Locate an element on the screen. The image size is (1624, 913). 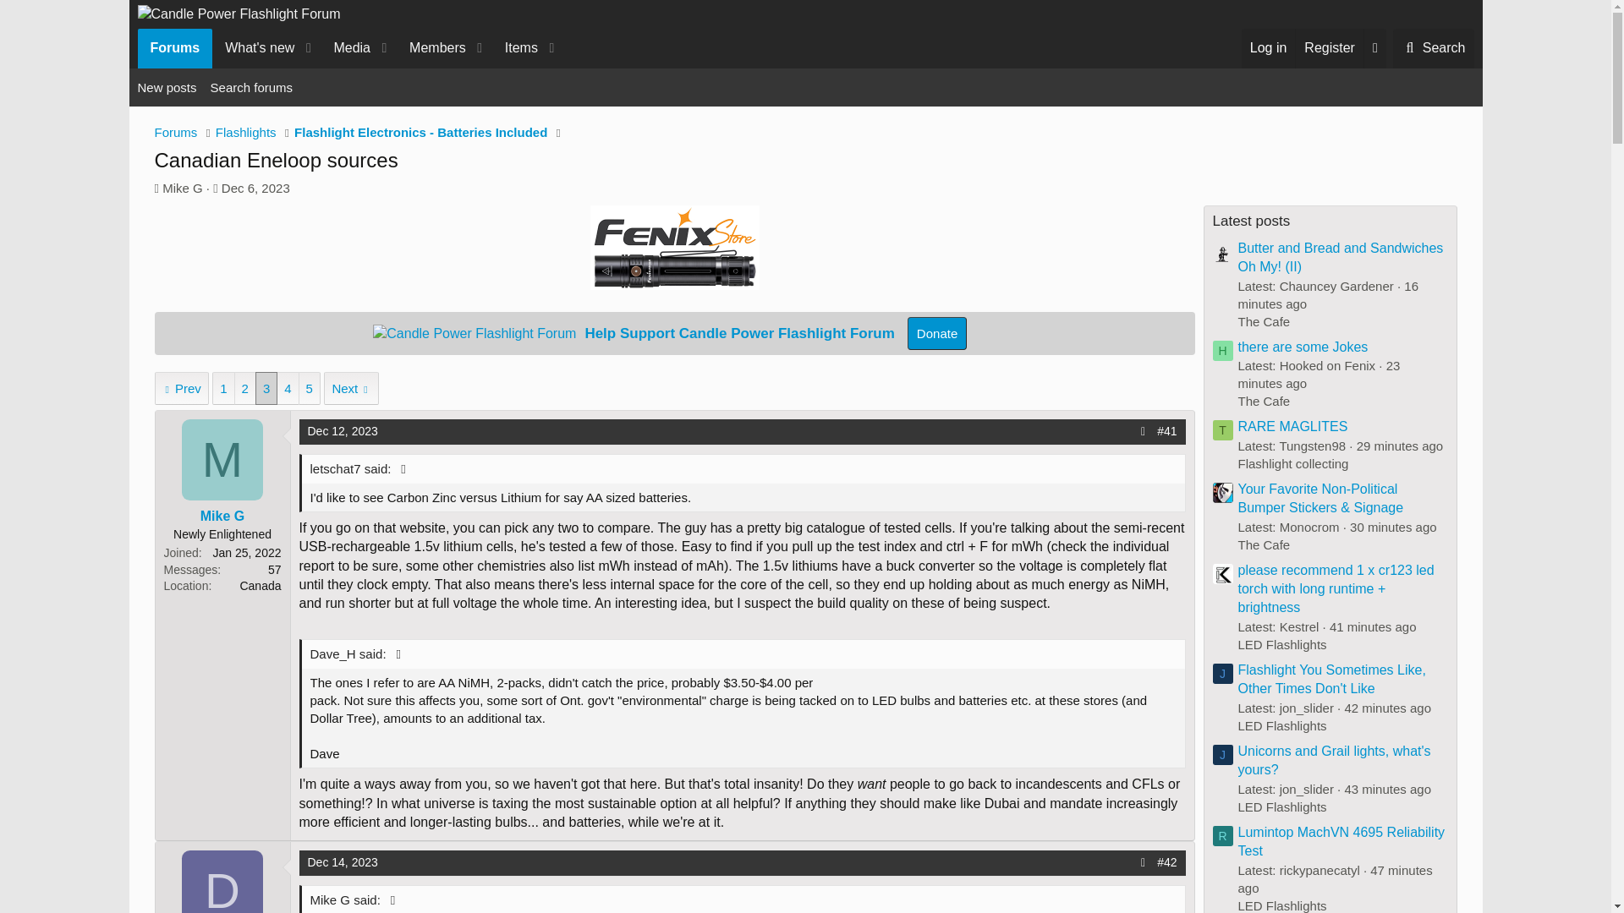
Search is located at coordinates (937, 333).